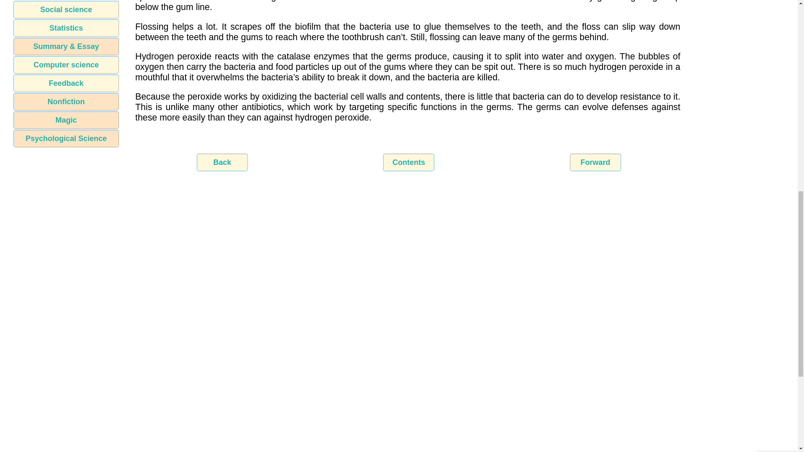  Describe the element at coordinates (222, 162) in the screenshot. I see `Back` at that location.